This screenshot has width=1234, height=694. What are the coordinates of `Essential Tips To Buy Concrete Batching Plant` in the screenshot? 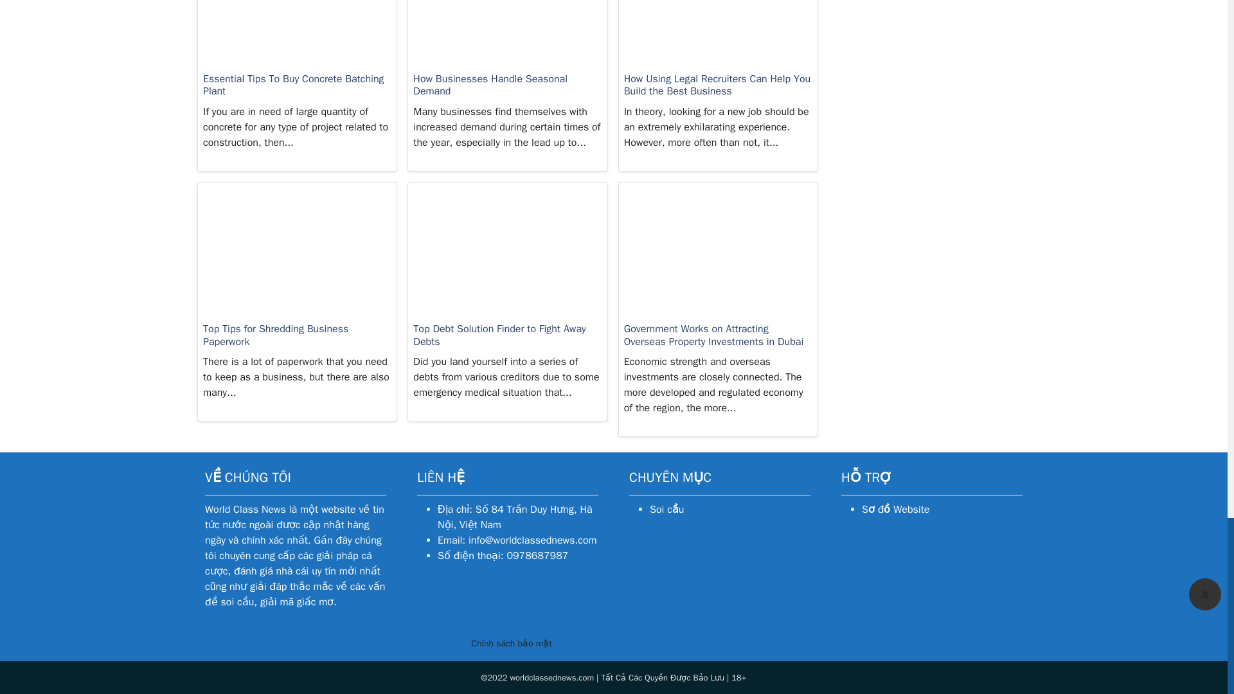 It's located at (297, 5).